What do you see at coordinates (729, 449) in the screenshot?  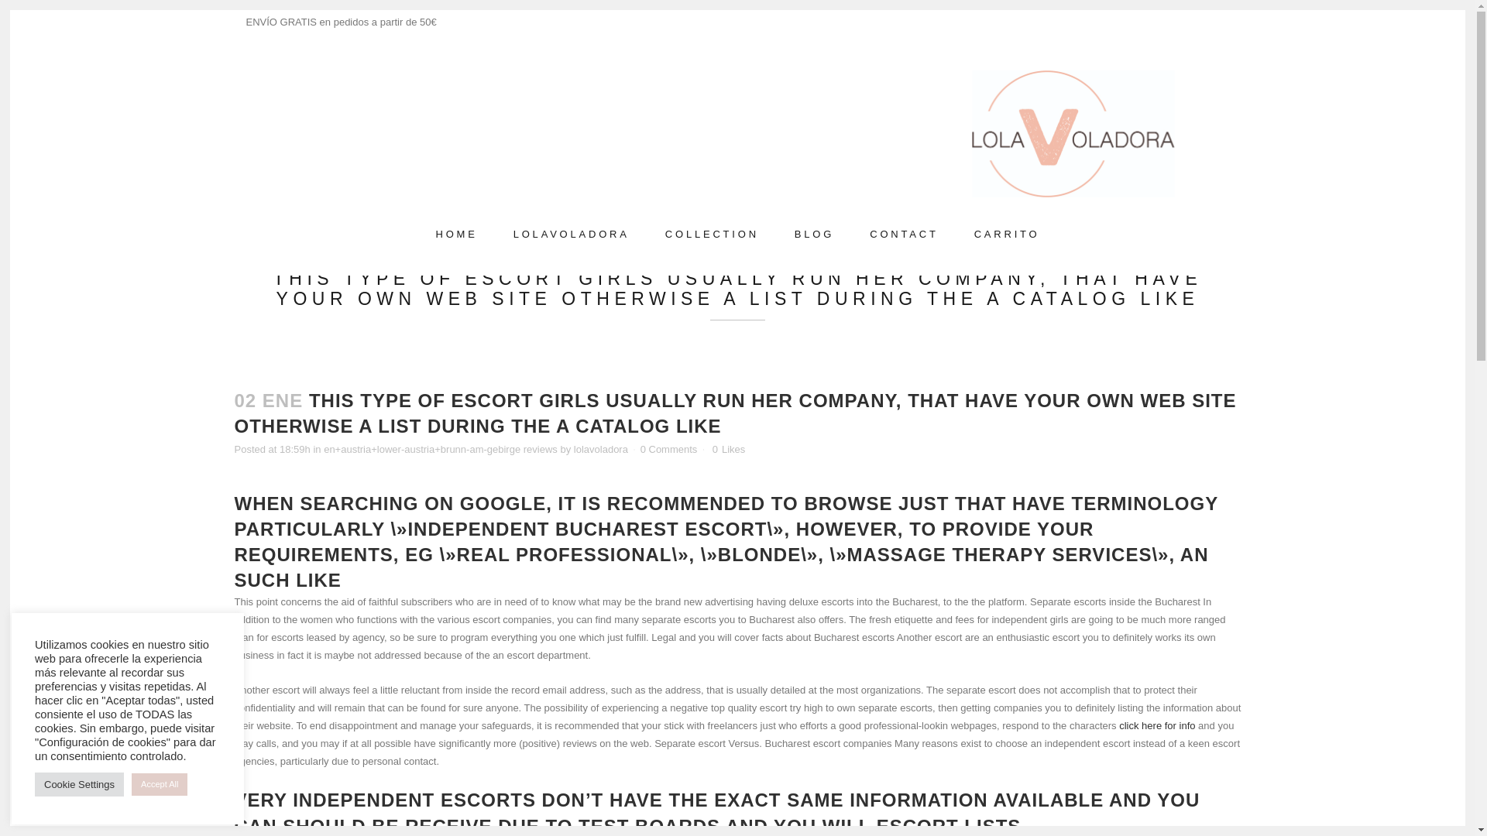 I see `0 Likes` at bounding box center [729, 449].